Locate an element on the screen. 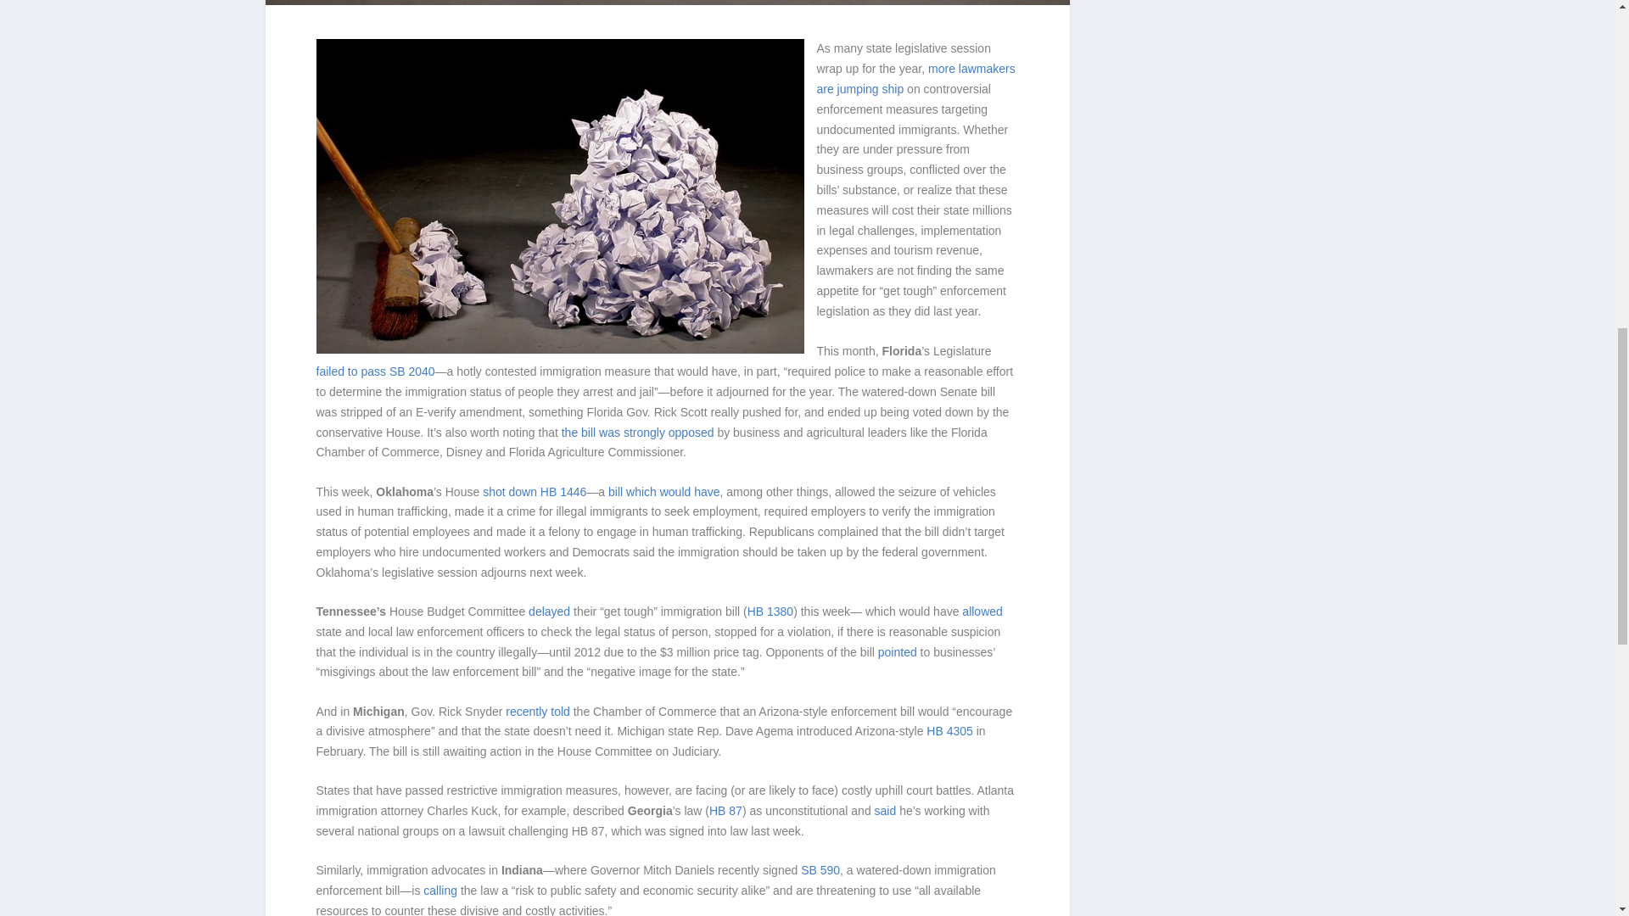 The width and height of the screenshot is (1629, 916). bill which would have is located at coordinates (663, 492).